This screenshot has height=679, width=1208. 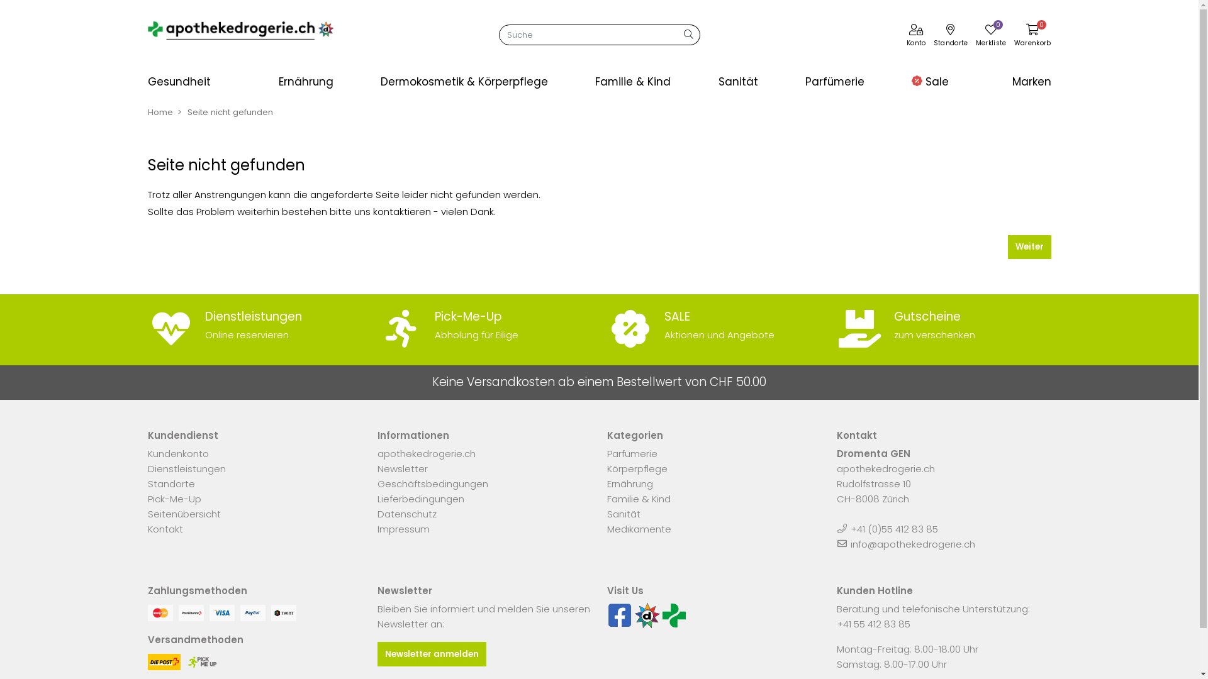 What do you see at coordinates (174, 499) in the screenshot?
I see `Pick-Me-Up` at bounding box center [174, 499].